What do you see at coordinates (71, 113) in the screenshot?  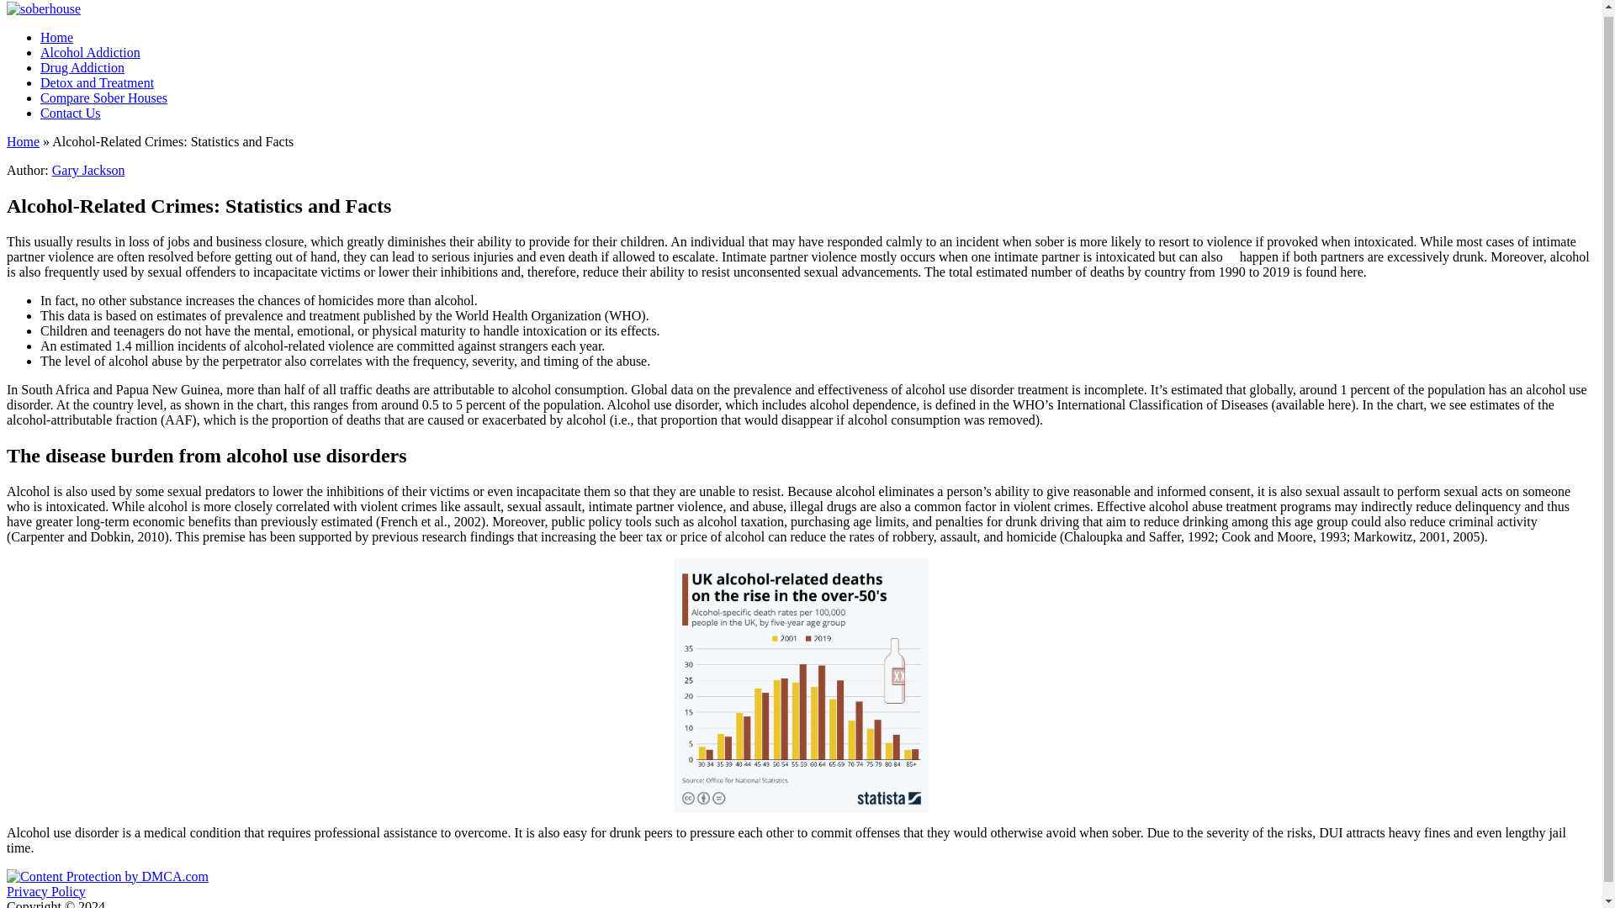 I see `Contact Us` at bounding box center [71, 113].